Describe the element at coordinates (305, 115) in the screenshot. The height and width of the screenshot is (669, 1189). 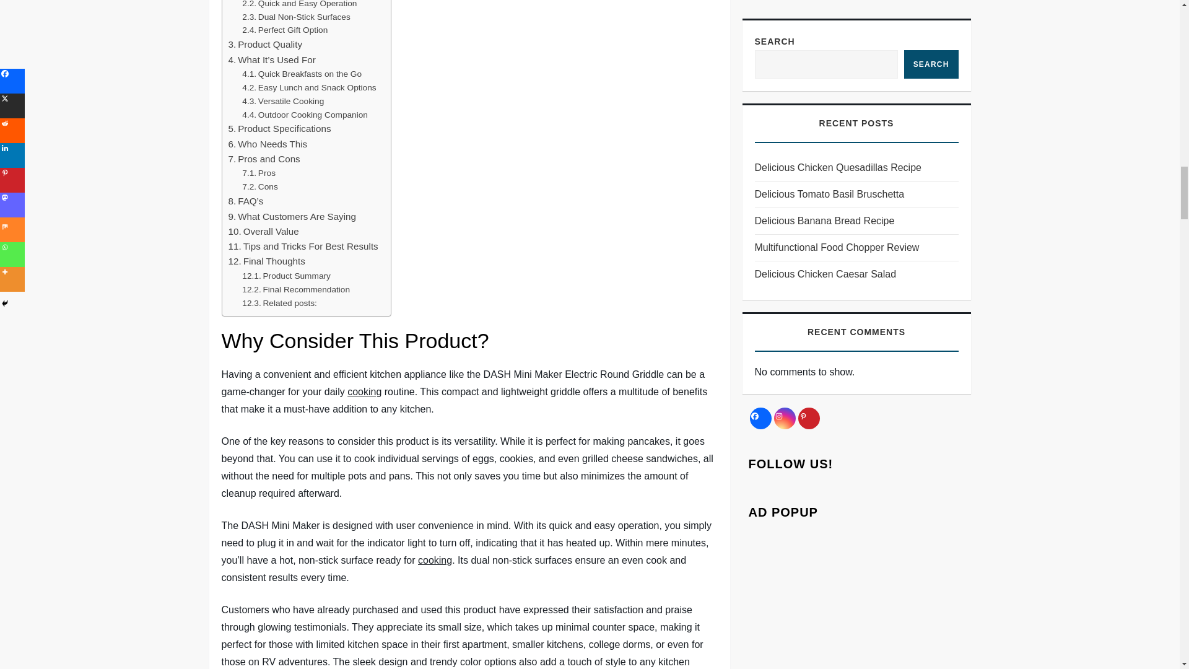
I see `Outdoor Cooking Companion` at that location.